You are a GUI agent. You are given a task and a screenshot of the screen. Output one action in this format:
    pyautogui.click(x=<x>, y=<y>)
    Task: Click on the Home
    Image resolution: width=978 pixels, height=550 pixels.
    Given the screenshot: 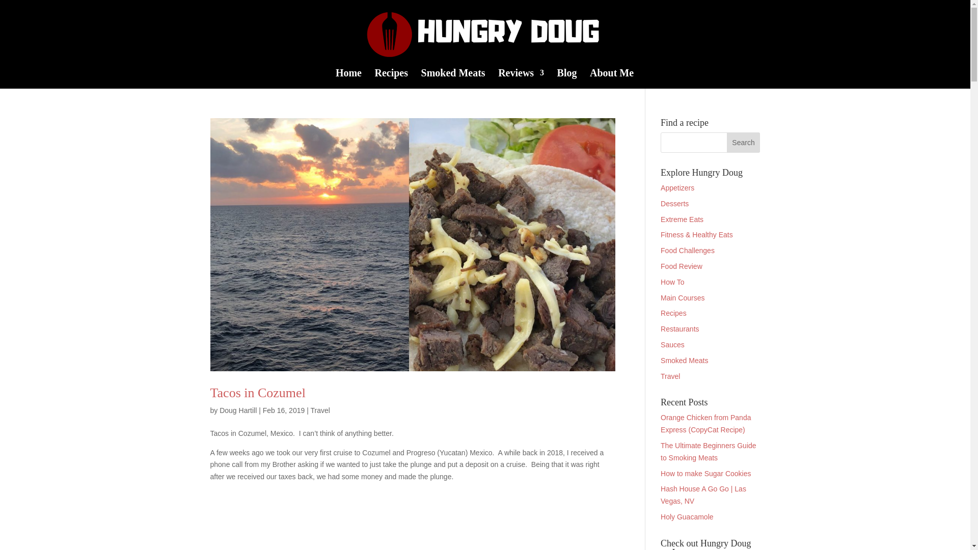 What is the action you would take?
    pyautogui.click(x=348, y=78)
    